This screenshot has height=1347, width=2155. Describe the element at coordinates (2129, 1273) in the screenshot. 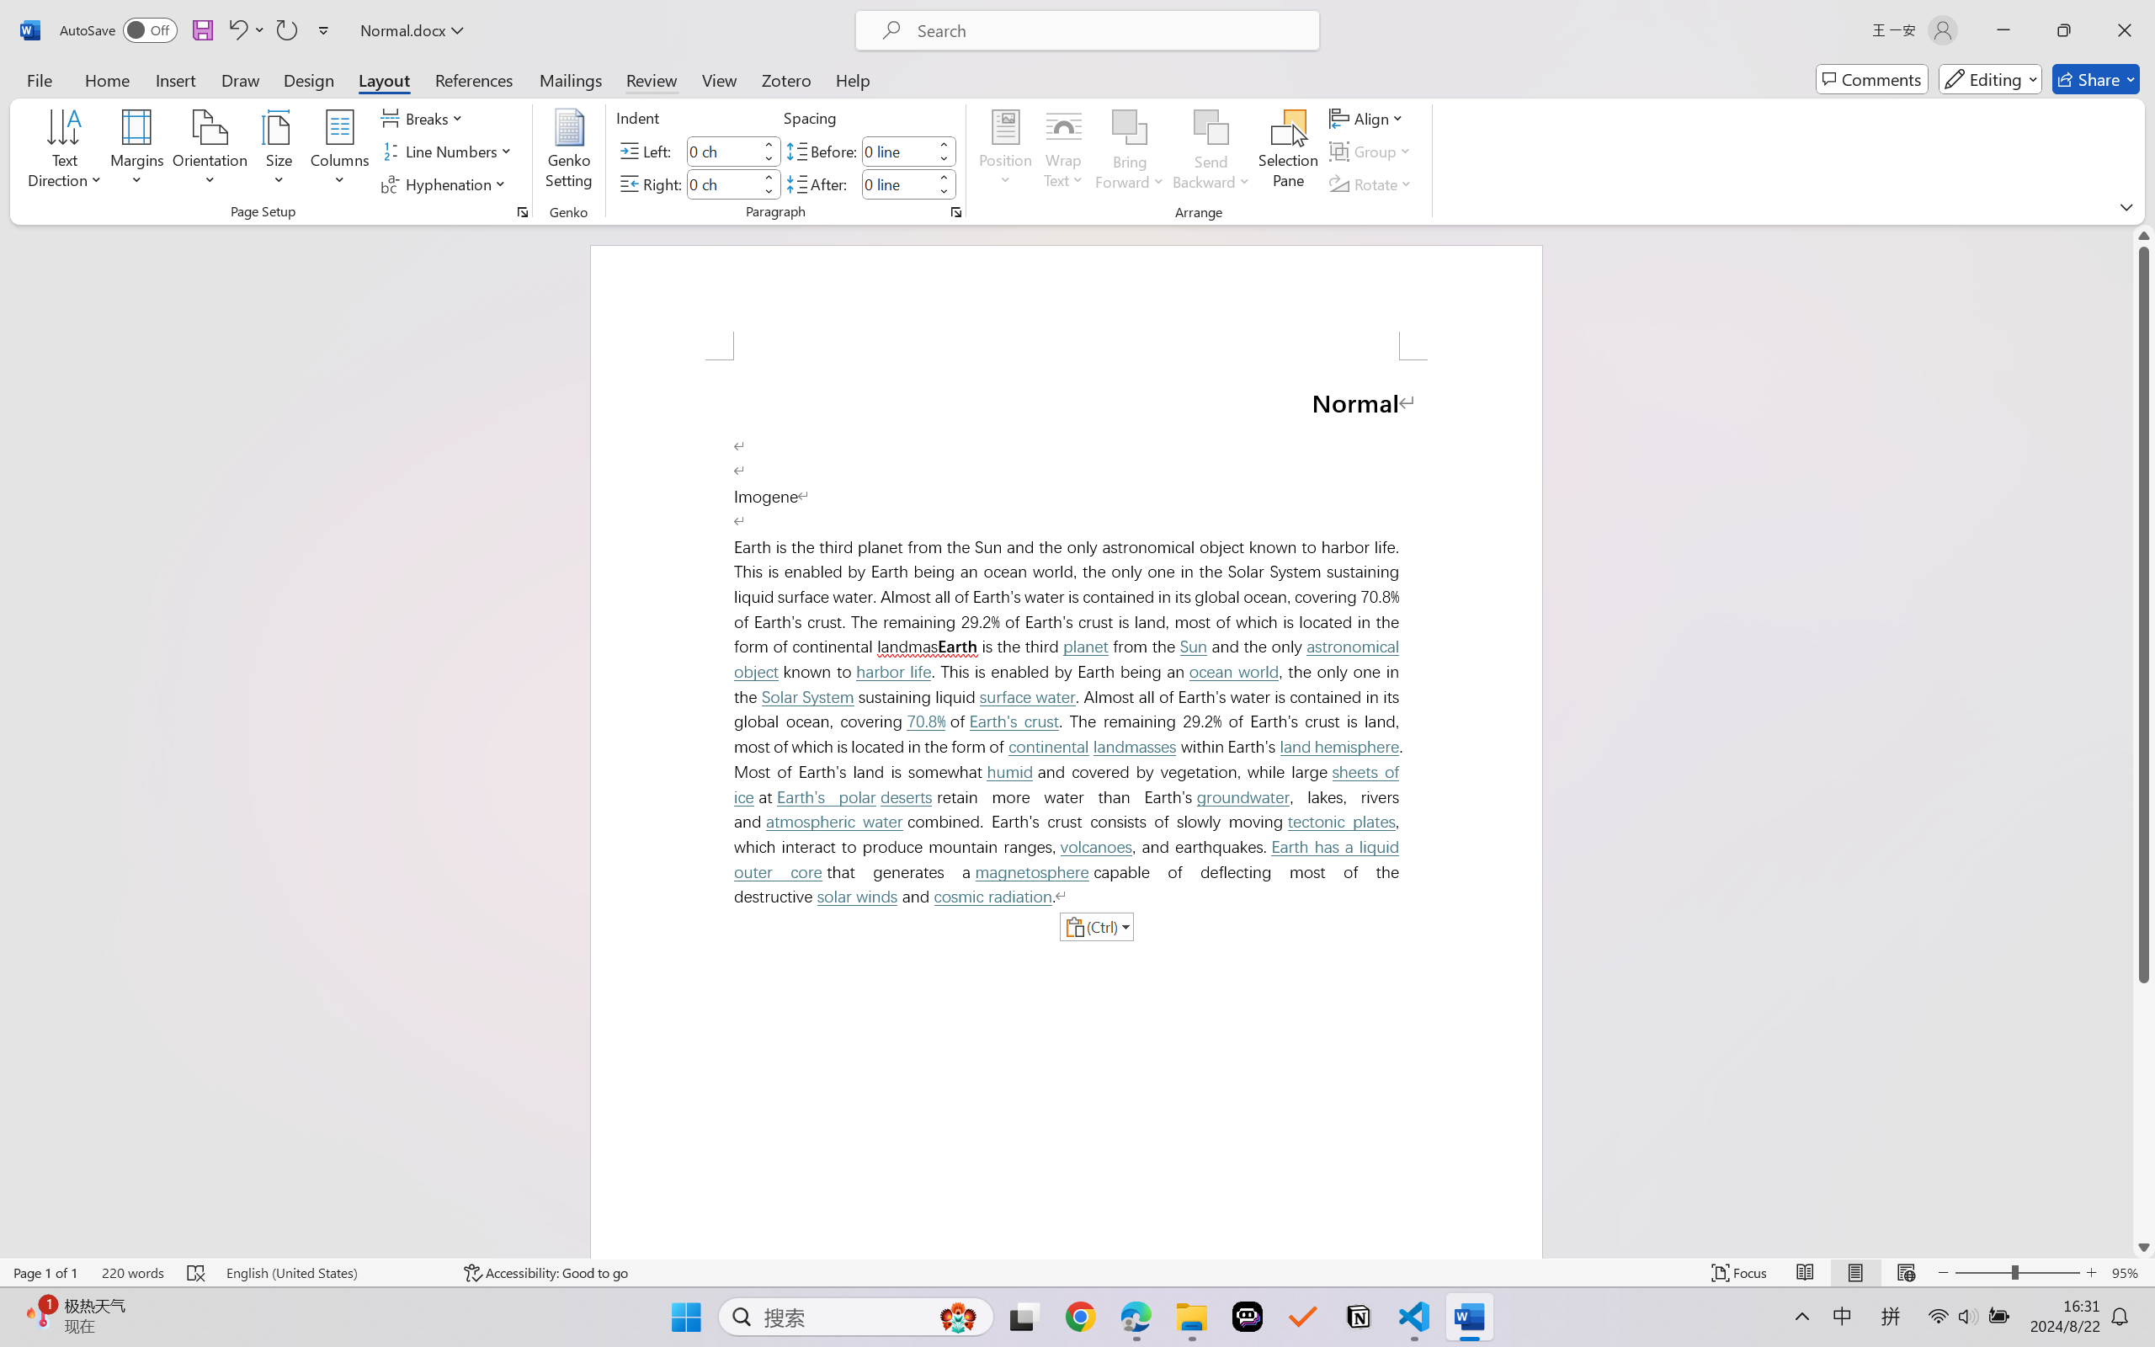

I see `Zoom 95%` at that location.